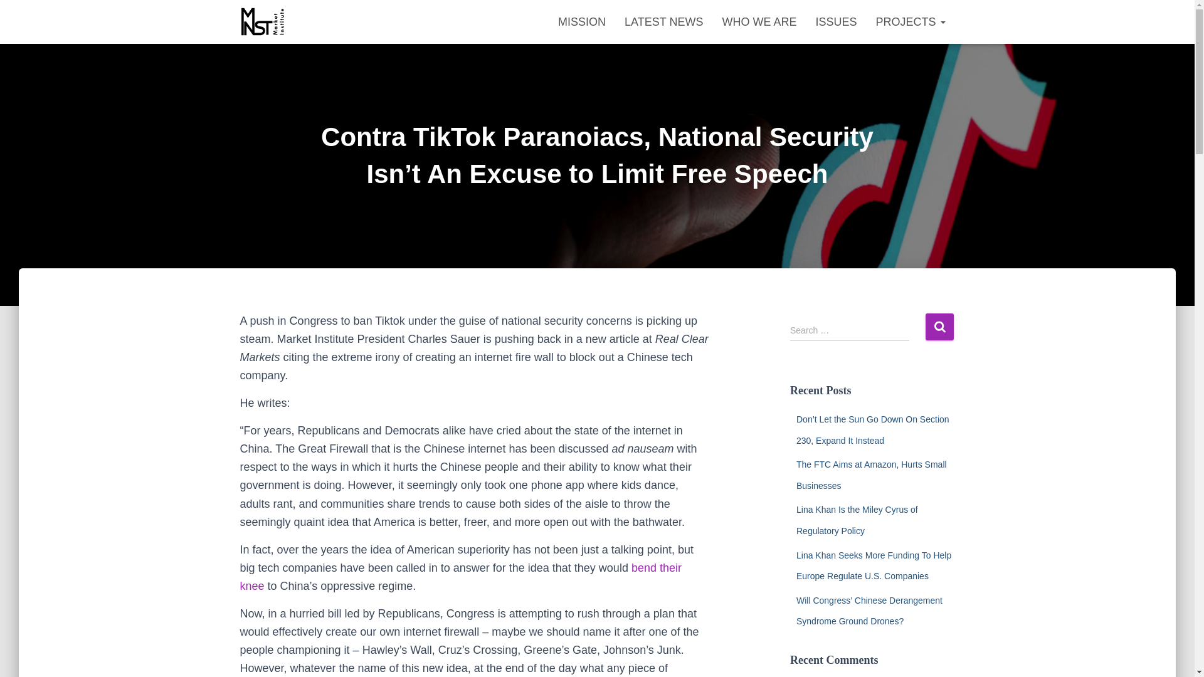  I want to click on Mission, so click(582, 21).